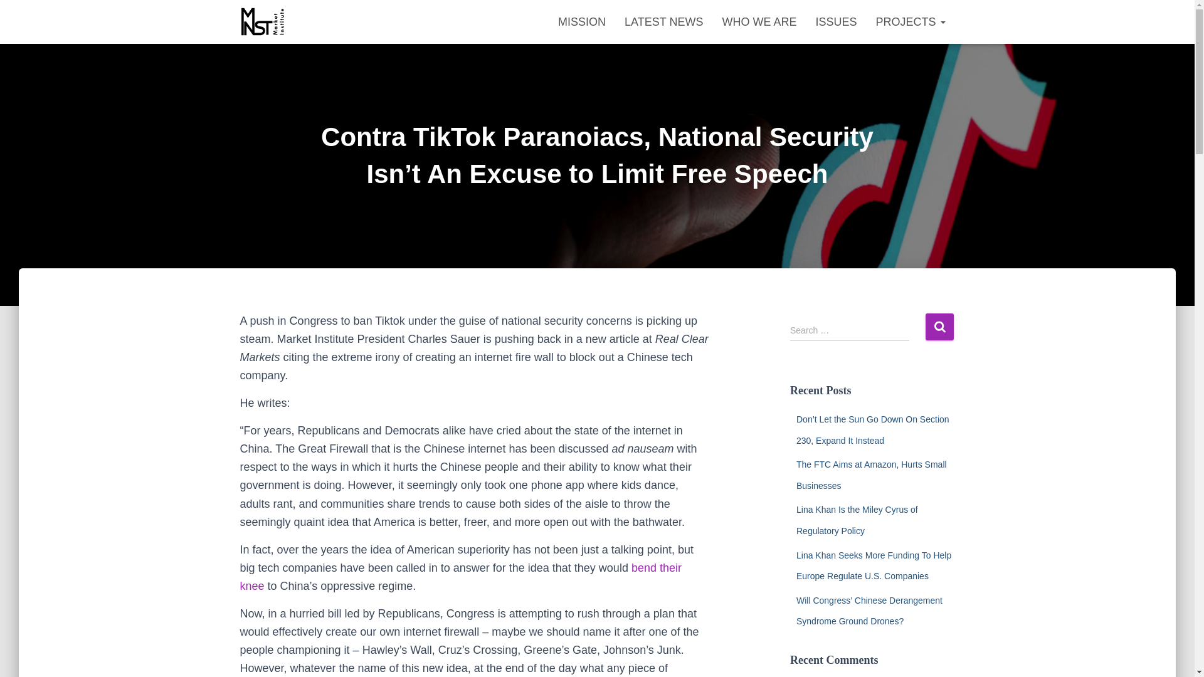  I want to click on Mission, so click(582, 21).